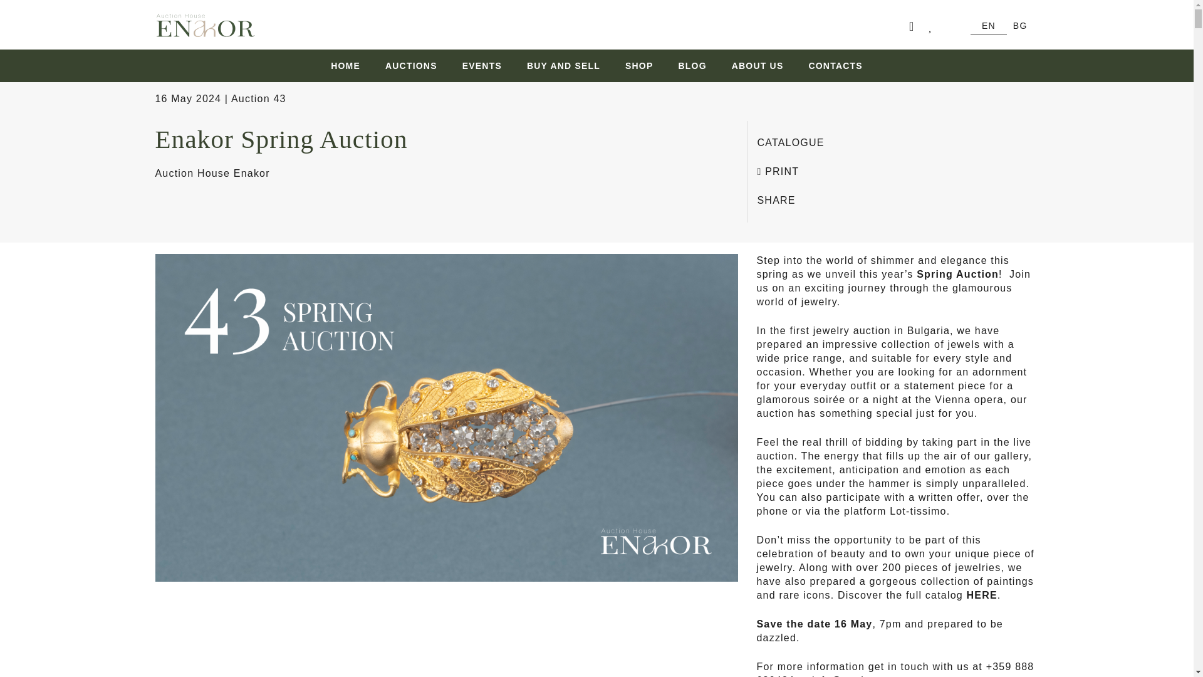 Image resolution: width=1203 pixels, height=677 pixels. What do you see at coordinates (281, 139) in the screenshot?
I see `Enakor Spring Auction` at bounding box center [281, 139].